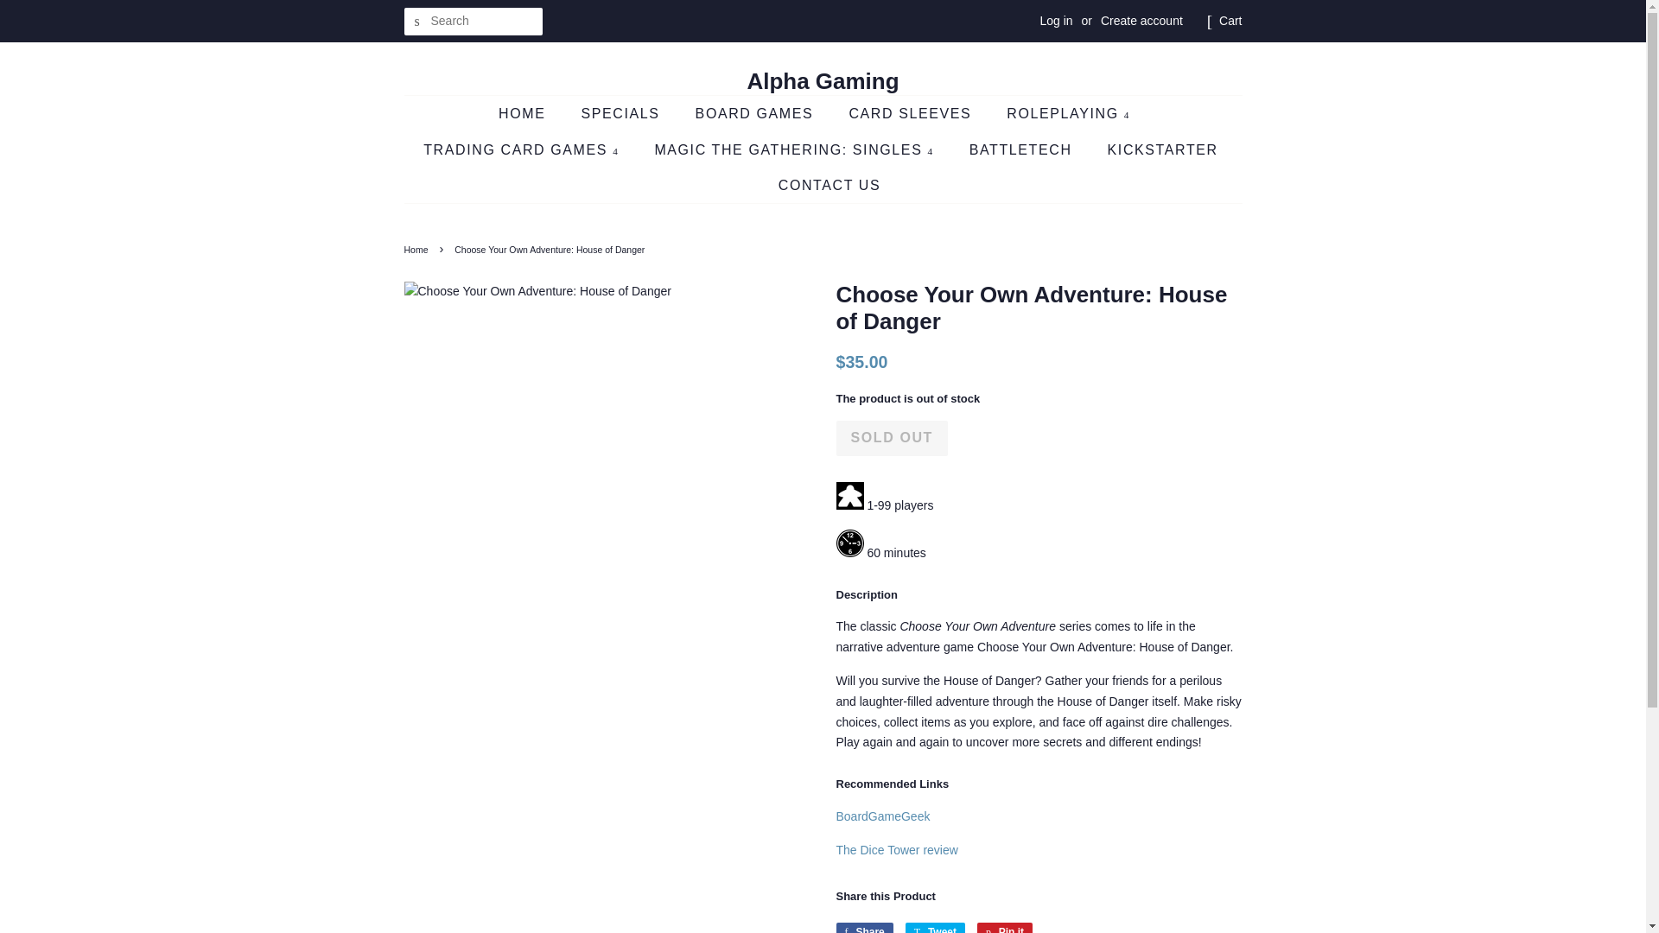 This screenshot has height=933, width=1659. What do you see at coordinates (1004, 928) in the screenshot?
I see `Pin on Pinterest` at bounding box center [1004, 928].